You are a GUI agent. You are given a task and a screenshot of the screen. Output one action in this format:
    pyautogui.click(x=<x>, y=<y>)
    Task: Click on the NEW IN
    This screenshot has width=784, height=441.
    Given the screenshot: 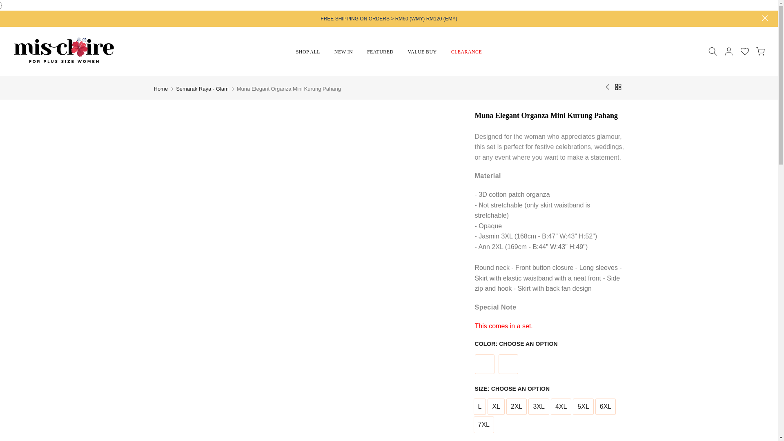 What is the action you would take?
    pyautogui.click(x=343, y=51)
    